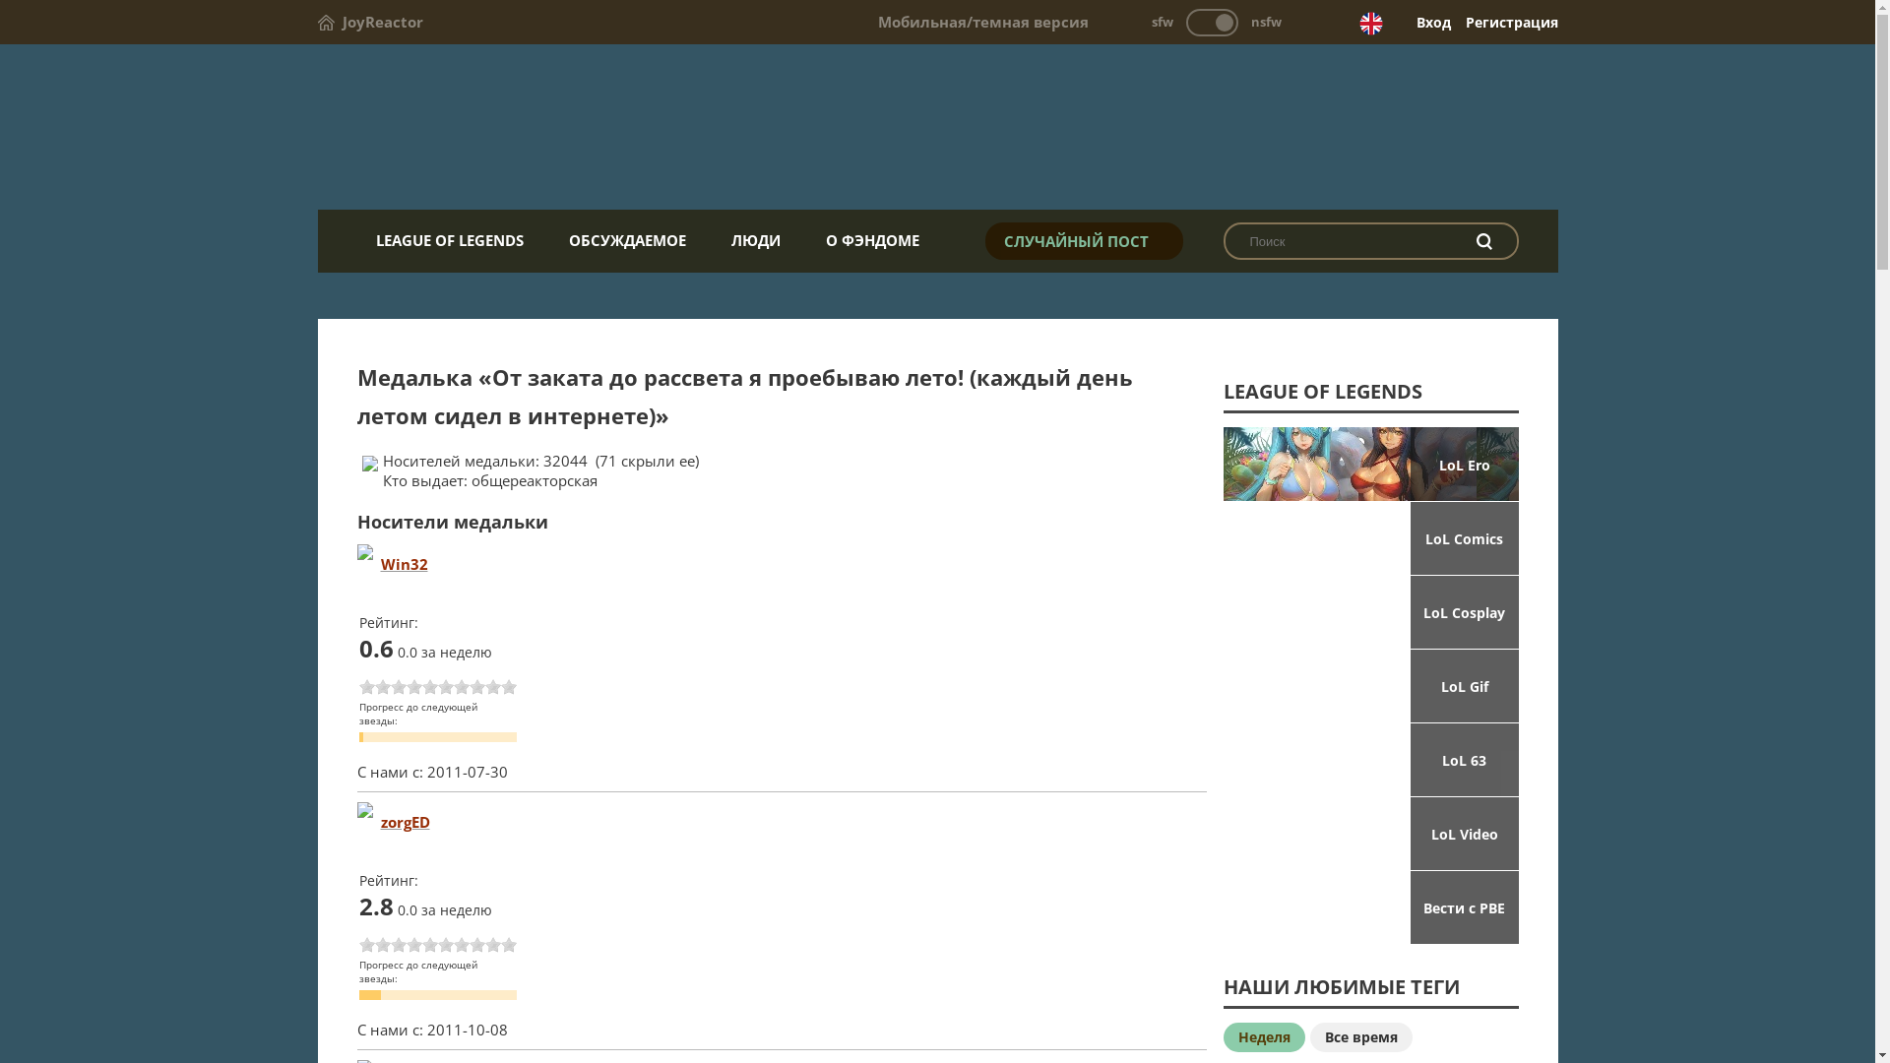 The width and height of the screenshot is (1890, 1063). Describe the element at coordinates (1370, 686) in the screenshot. I see `LoL Gif` at that location.